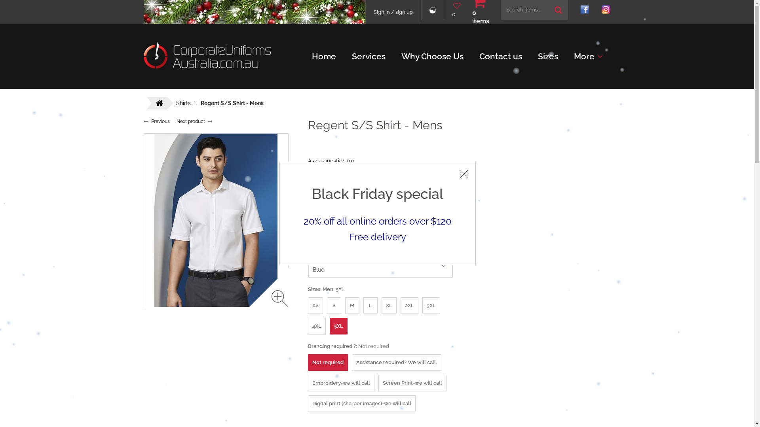 This screenshot has width=760, height=427. I want to click on Home, so click(208, 56).